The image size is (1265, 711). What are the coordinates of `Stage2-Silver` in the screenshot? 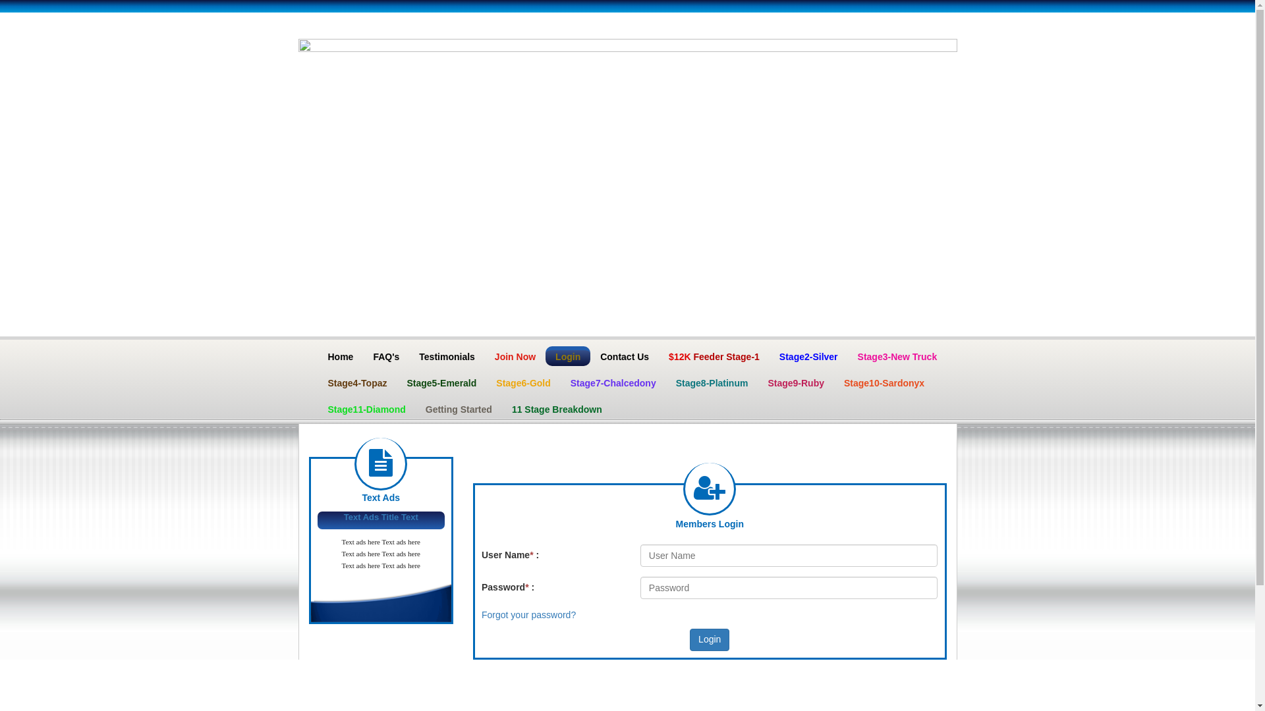 It's located at (809, 356).